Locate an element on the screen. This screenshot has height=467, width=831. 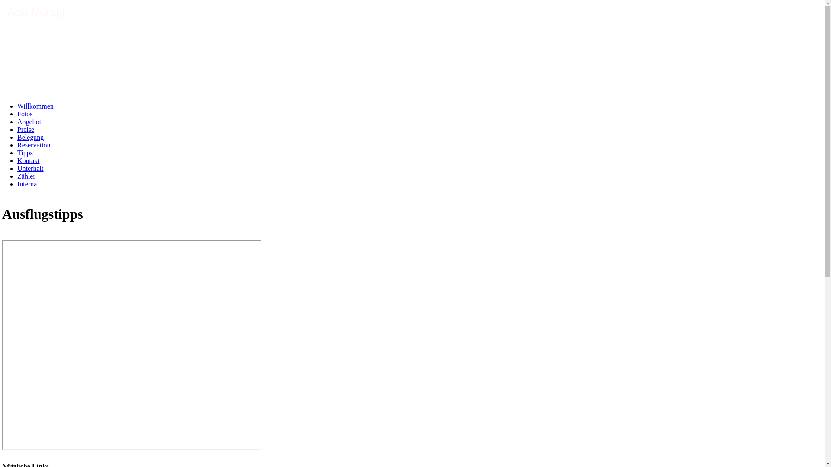
Interna is located at coordinates (27, 184).